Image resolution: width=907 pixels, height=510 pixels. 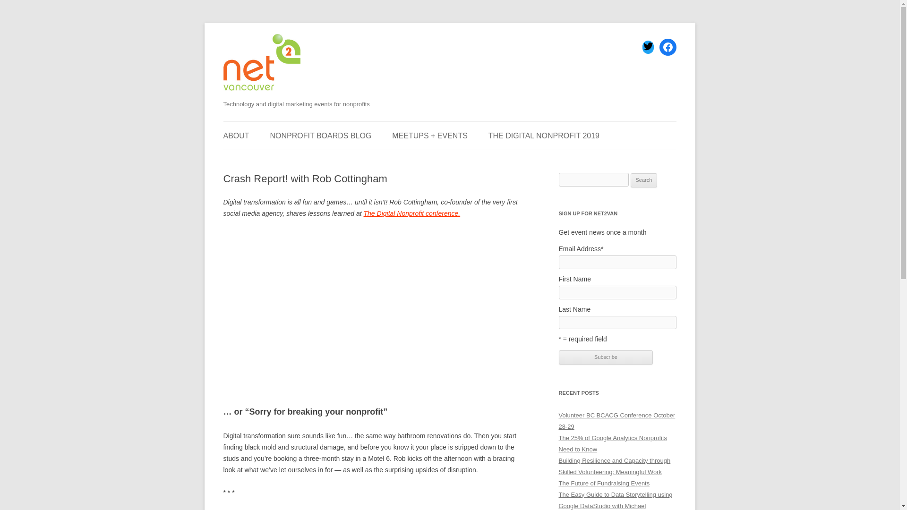 I want to click on THE DIGITAL NONPROFIT 2019, so click(x=544, y=136).